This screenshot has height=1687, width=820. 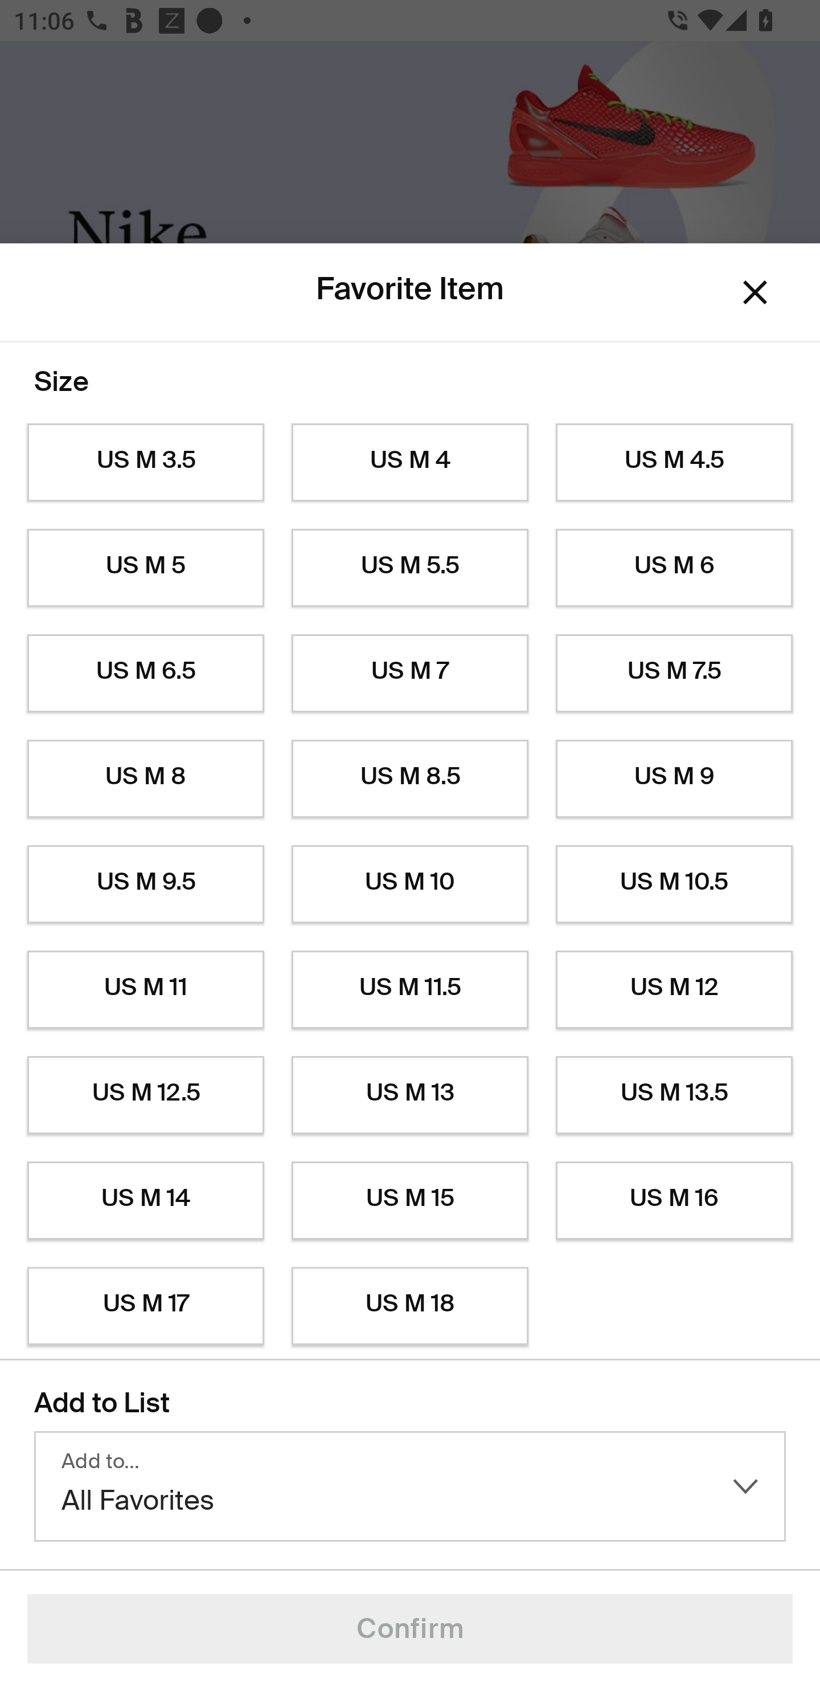 What do you see at coordinates (410, 1629) in the screenshot?
I see `Confirm` at bounding box center [410, 1629].